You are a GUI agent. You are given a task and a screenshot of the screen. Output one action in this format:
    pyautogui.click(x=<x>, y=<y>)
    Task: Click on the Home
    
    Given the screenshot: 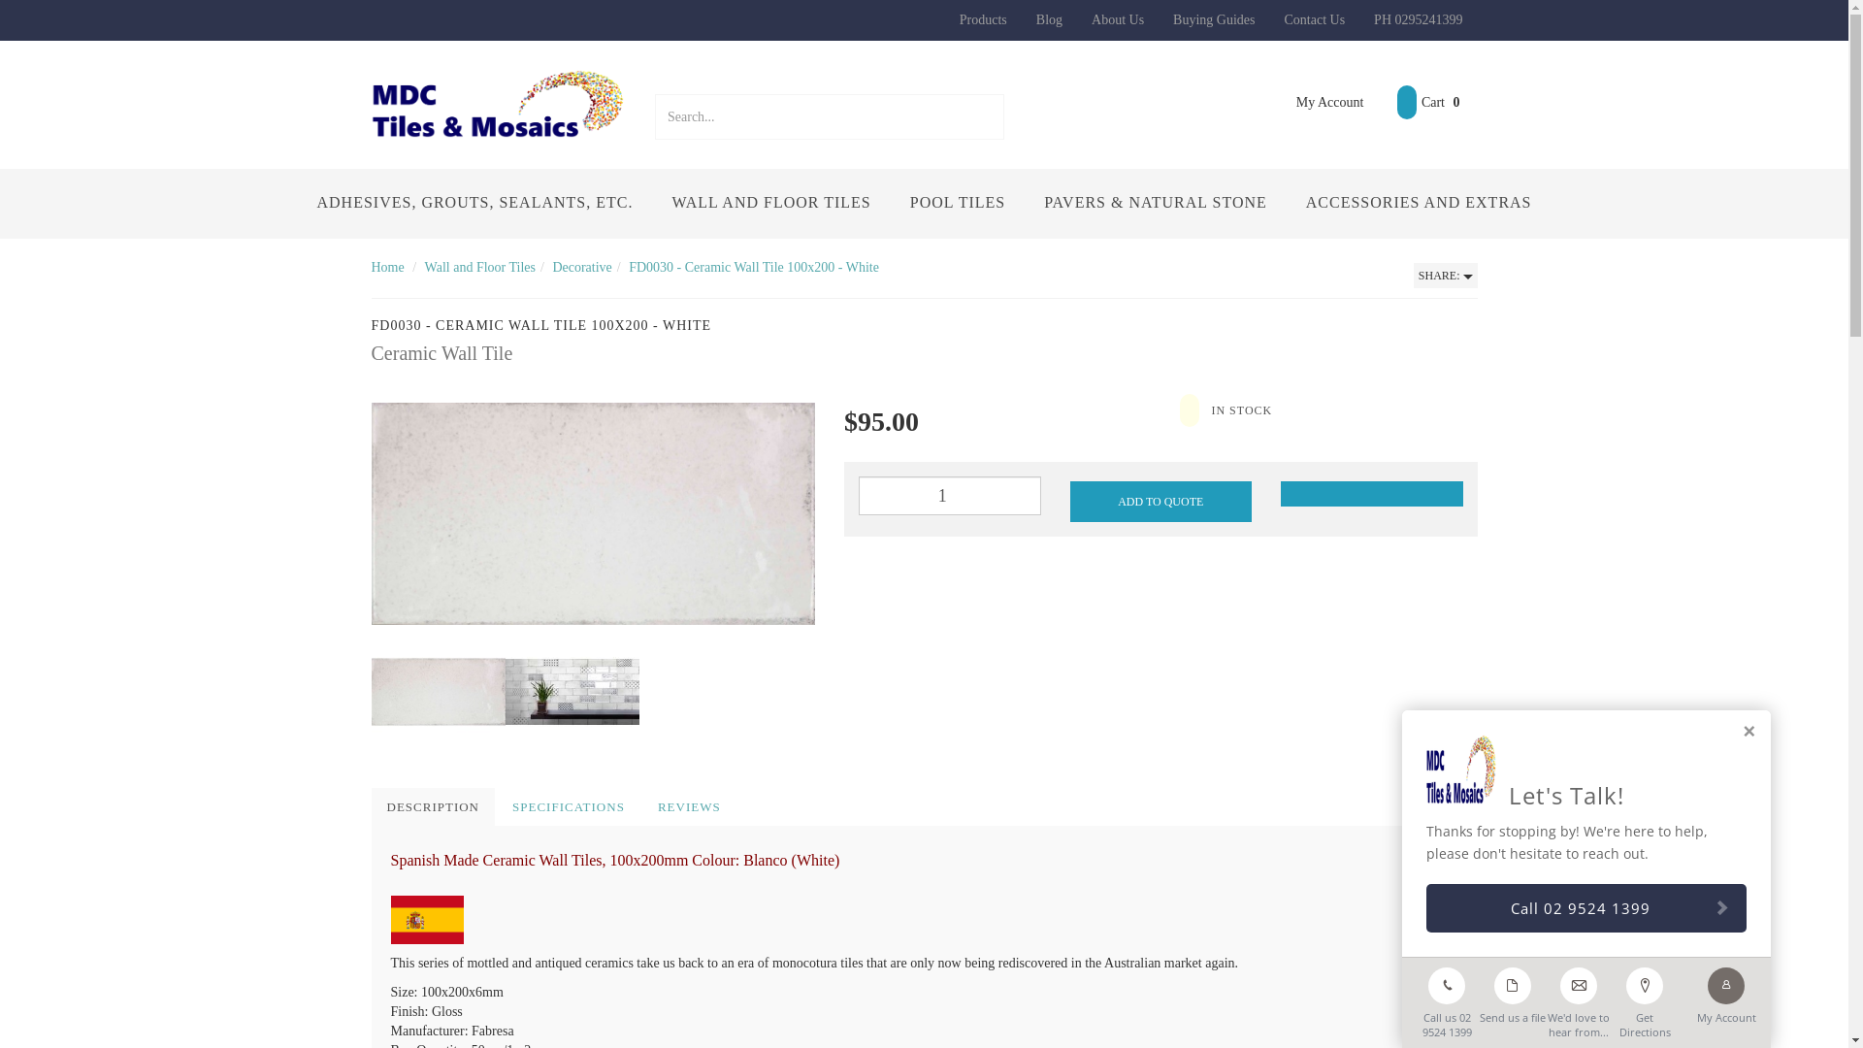 What is the action you would take?
    pyautogui.click(x=387, y=268)
    